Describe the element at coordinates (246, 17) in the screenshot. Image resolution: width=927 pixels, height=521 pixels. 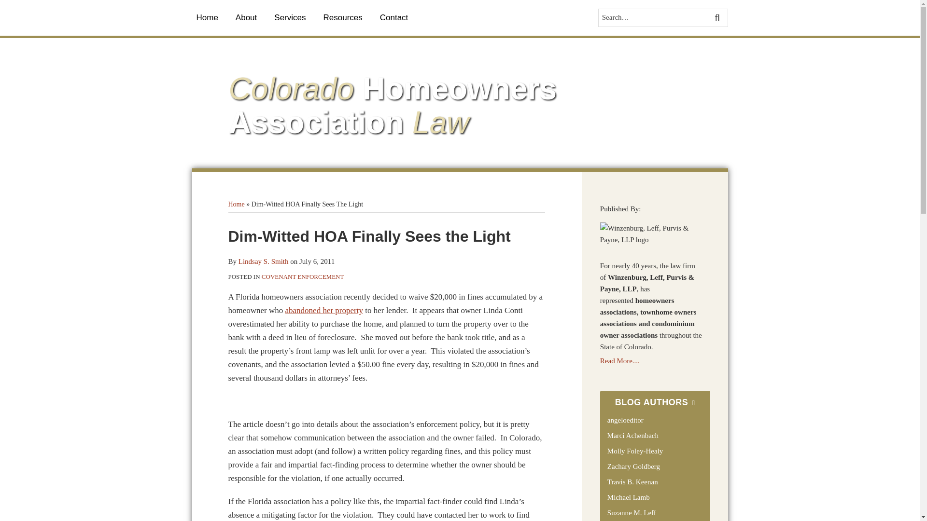
I see `About` at that location.